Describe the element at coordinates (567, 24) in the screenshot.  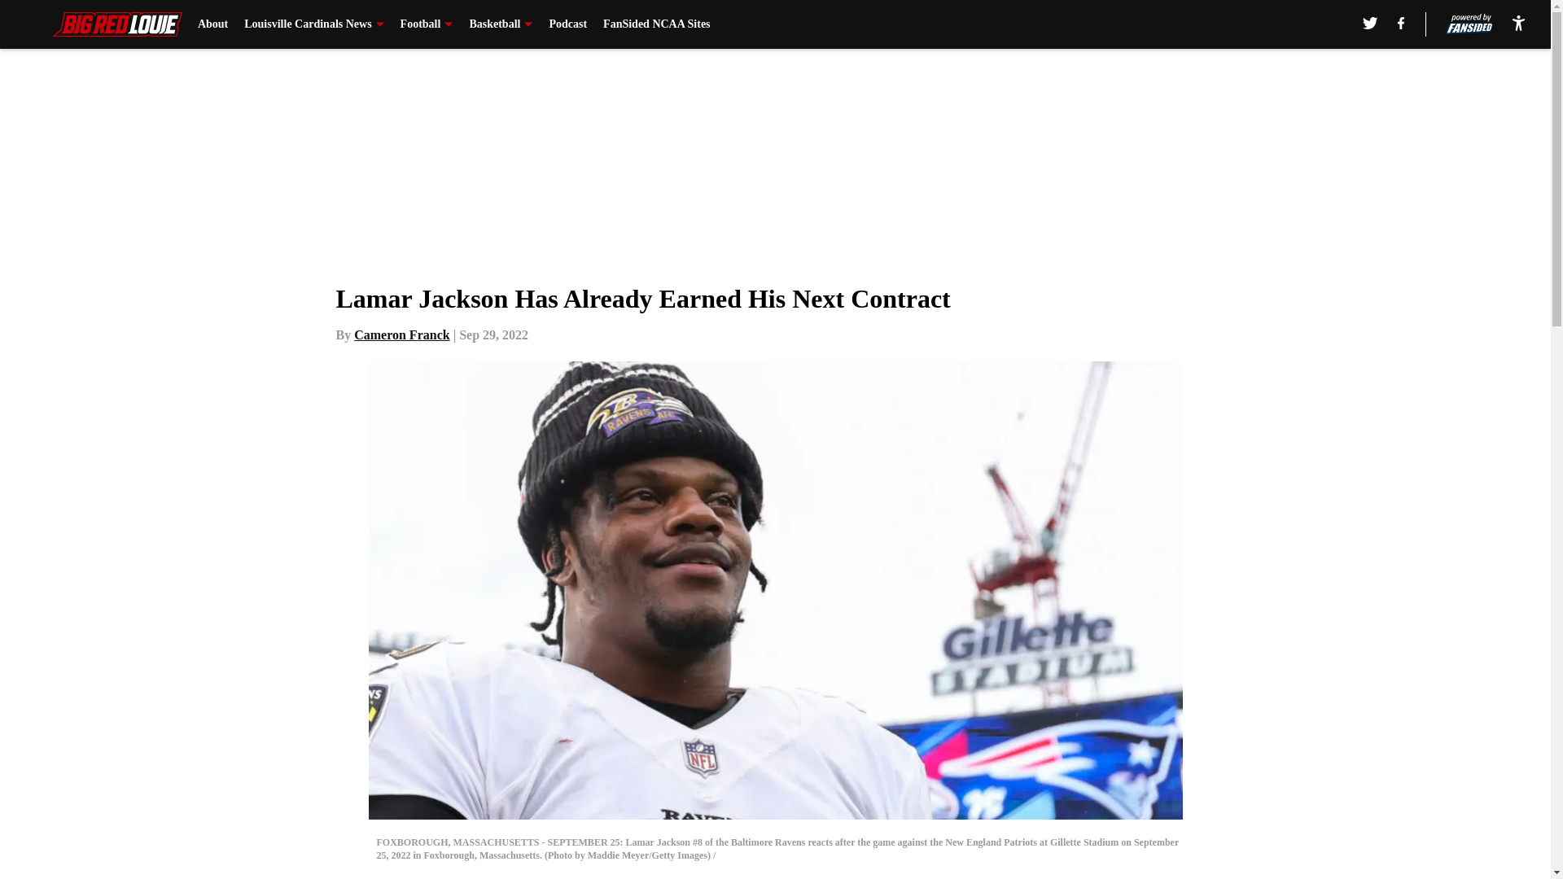
I see `Podcast` at that location.